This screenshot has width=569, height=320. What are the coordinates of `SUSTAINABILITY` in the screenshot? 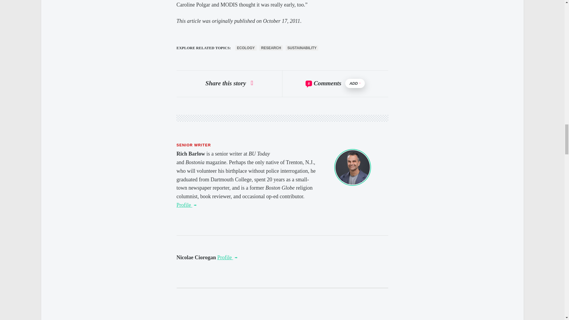 It's located at (302, 48).